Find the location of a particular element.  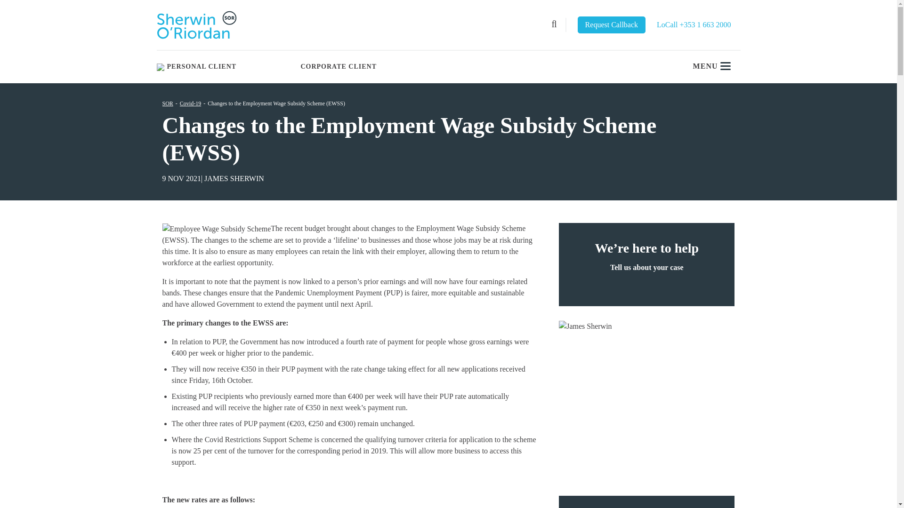

Request Callback is located at coordinates (611, 24).